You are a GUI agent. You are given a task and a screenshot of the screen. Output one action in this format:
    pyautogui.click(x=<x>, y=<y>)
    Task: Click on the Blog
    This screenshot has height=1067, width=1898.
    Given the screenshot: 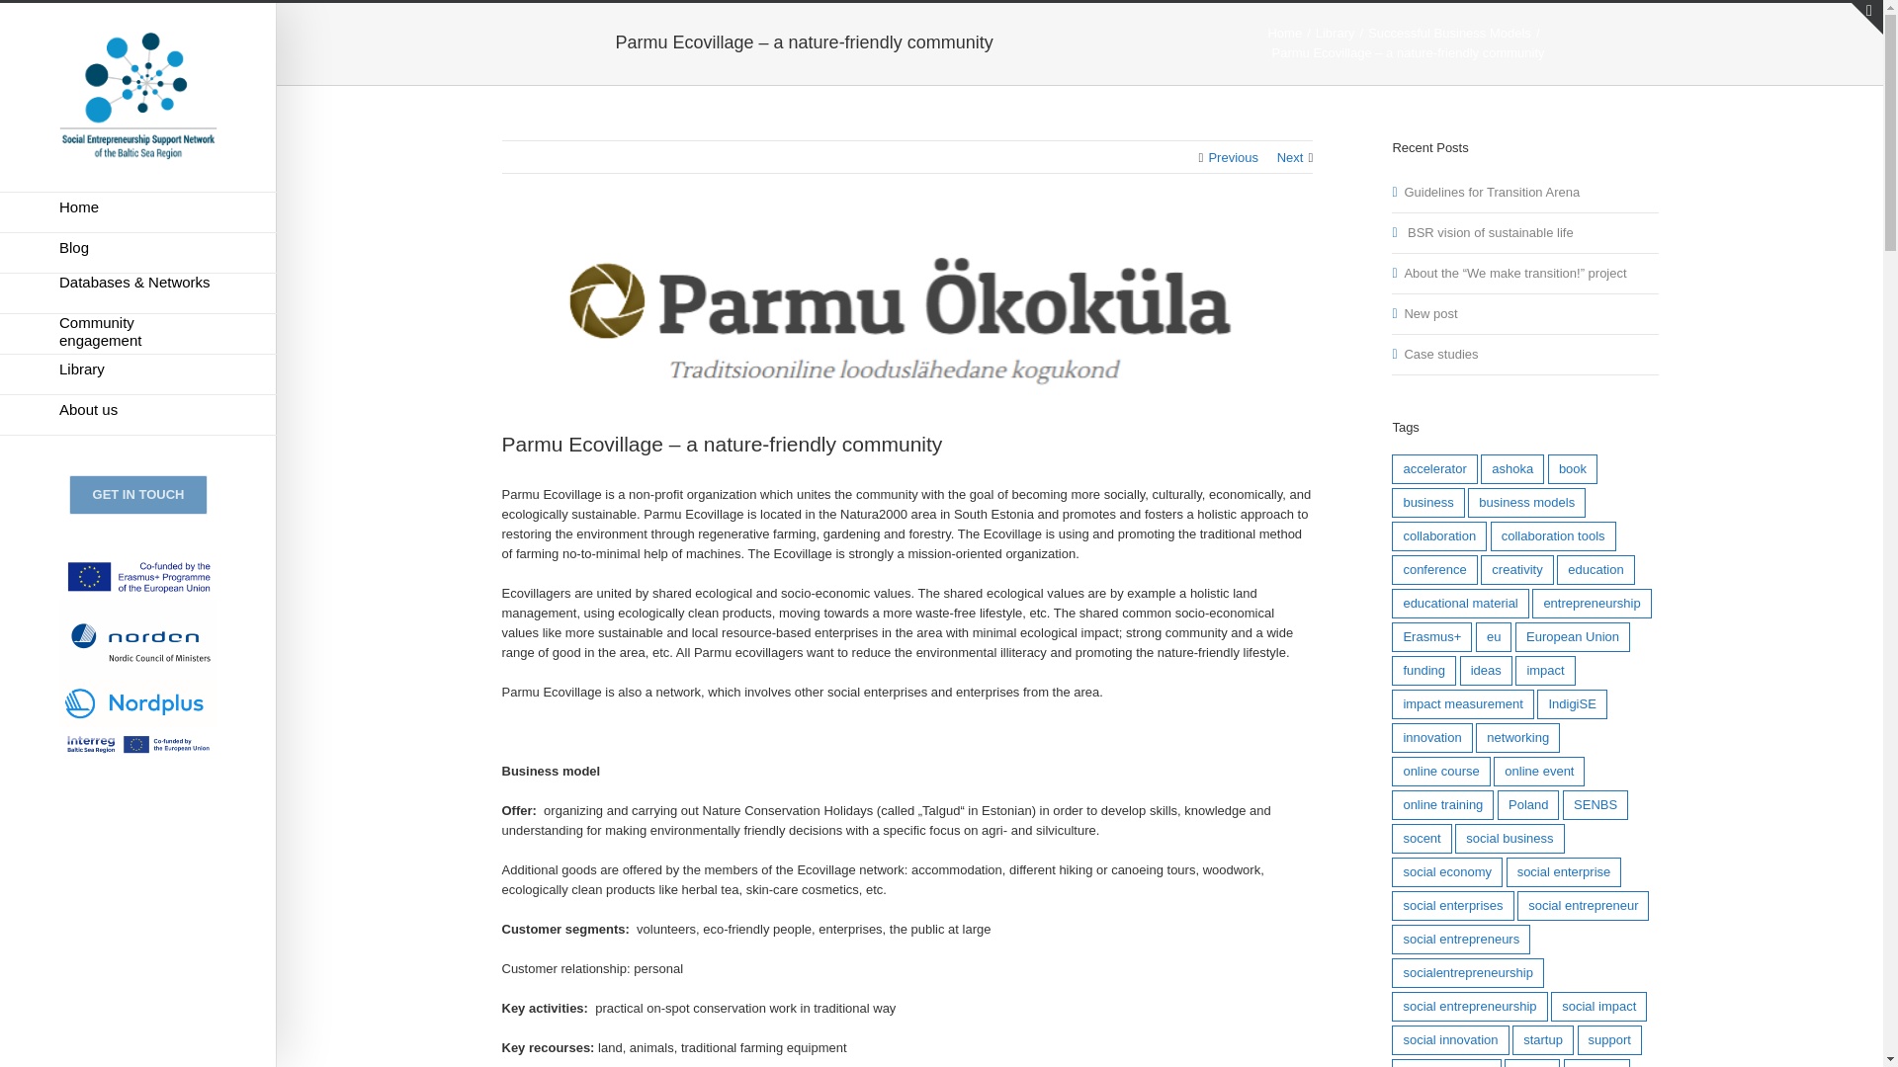 What is the action you would take?
    pyautogui.click(x=138, y=253)
    